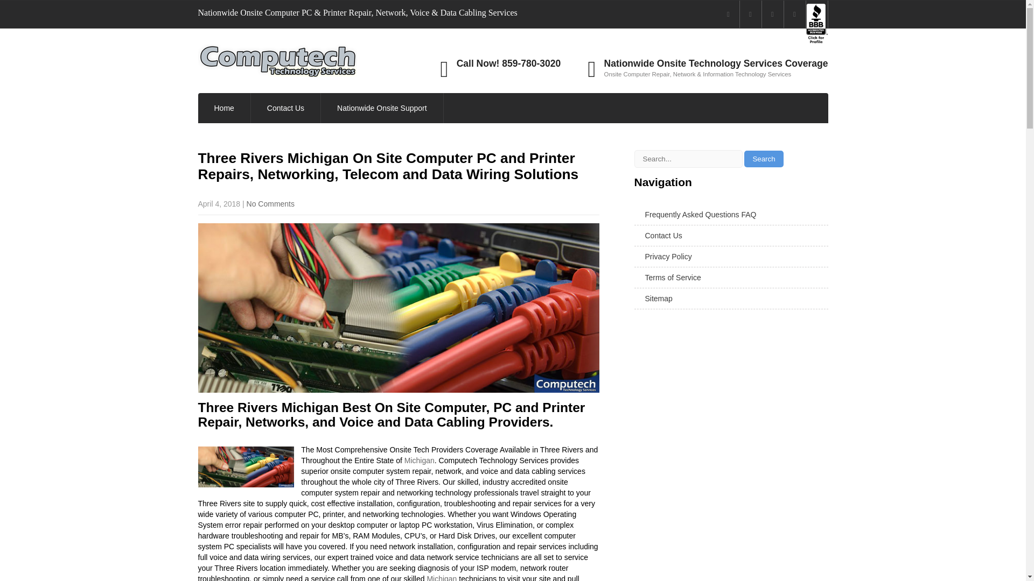 Image resolution: width=1034 pixels, height=581 pixels. What do you see at coordinates (419, 460) in the screenshot?
I see `Michigan` at bounding box center [419, 460].